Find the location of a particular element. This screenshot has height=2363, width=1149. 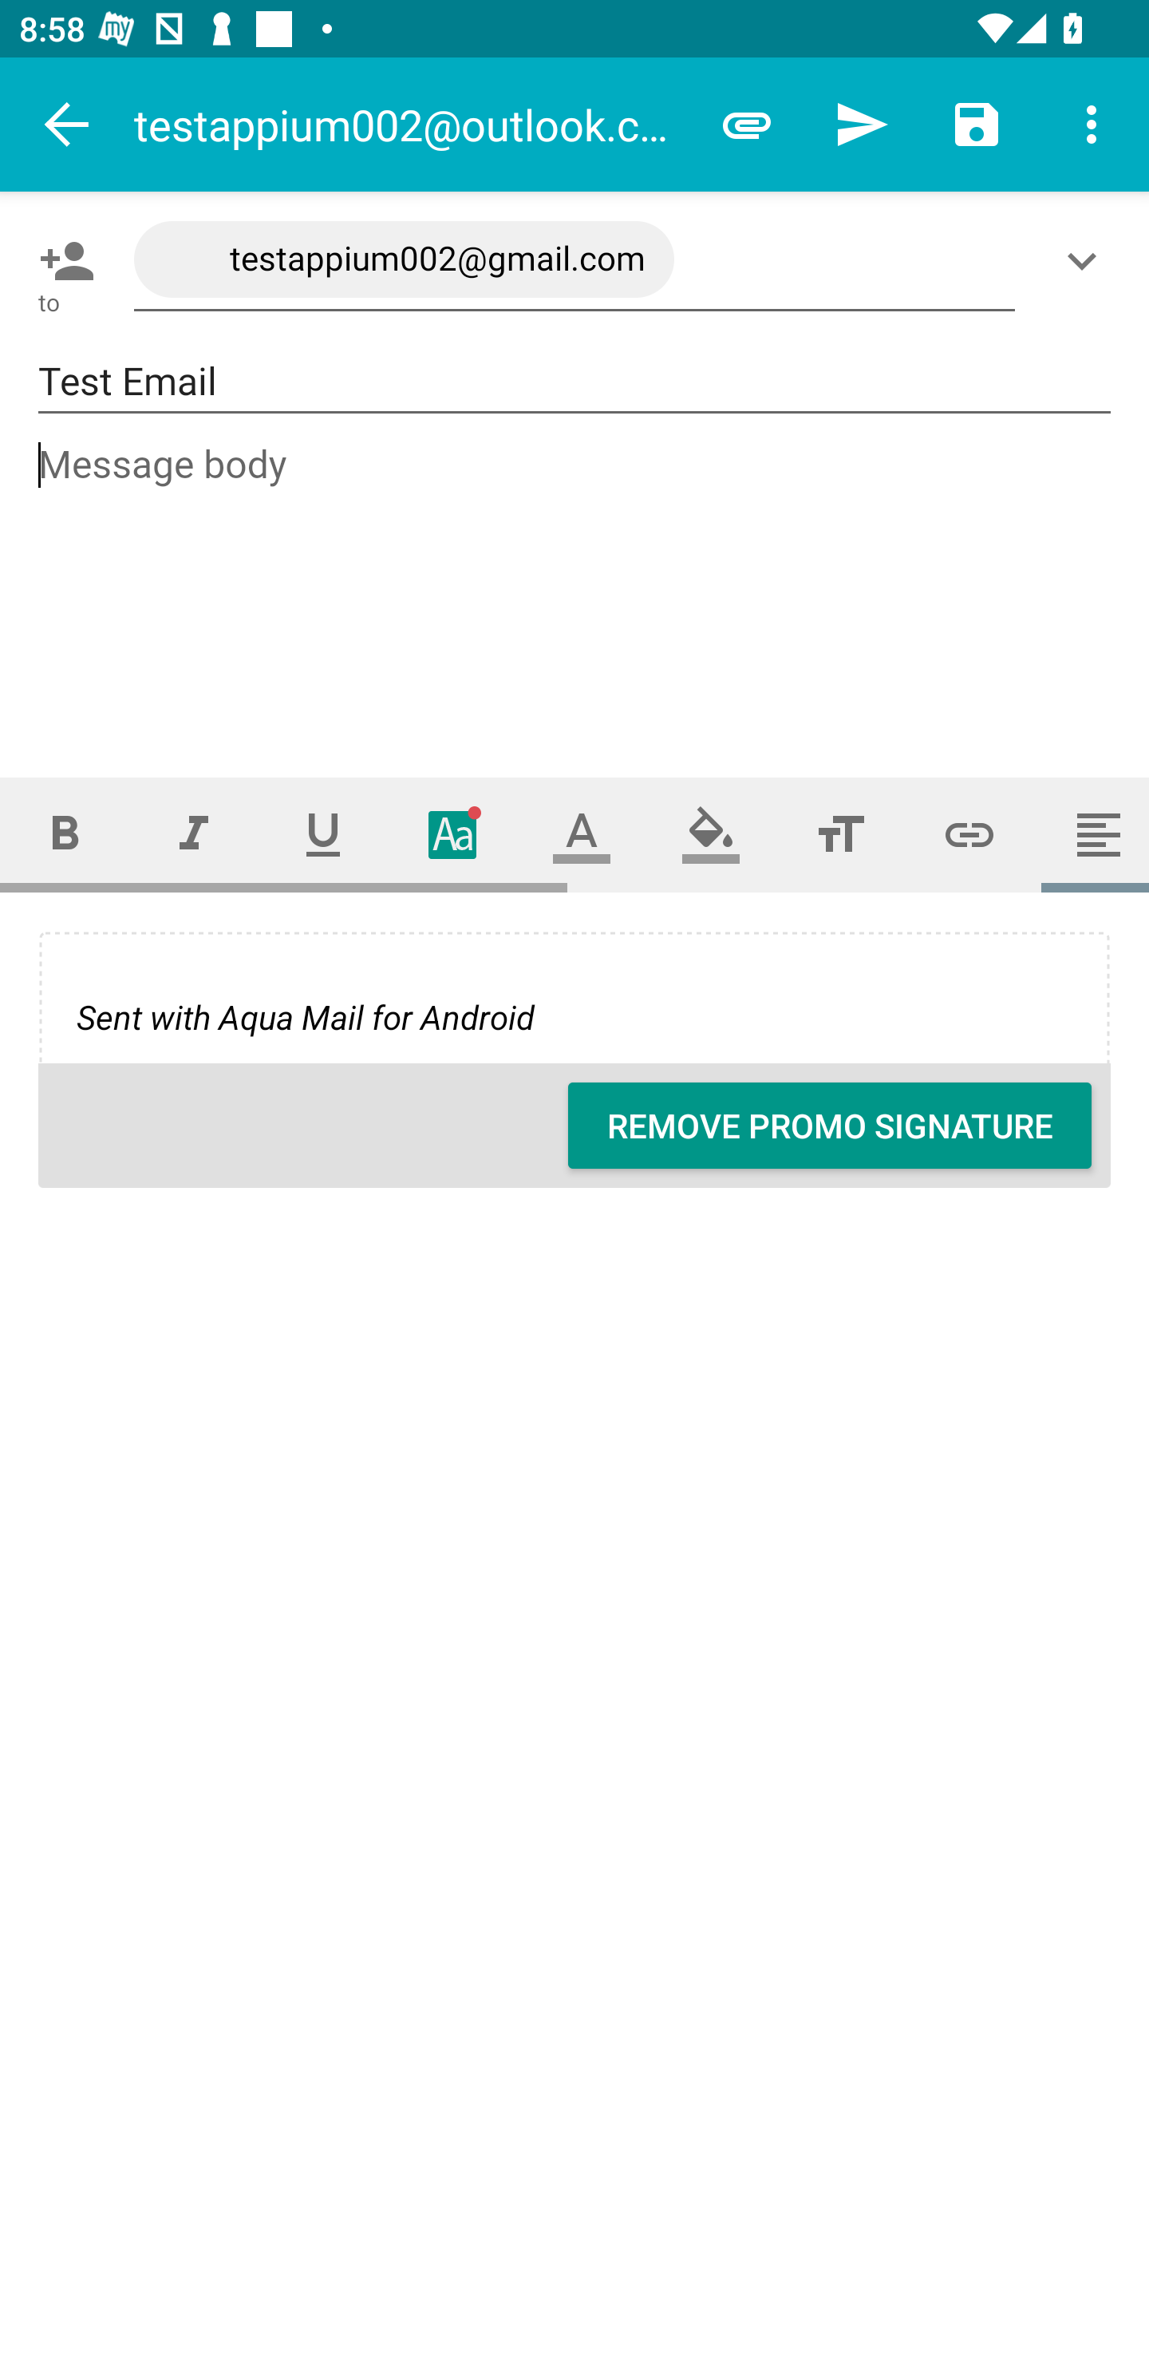

Text color is located at coordinates (581, 835).